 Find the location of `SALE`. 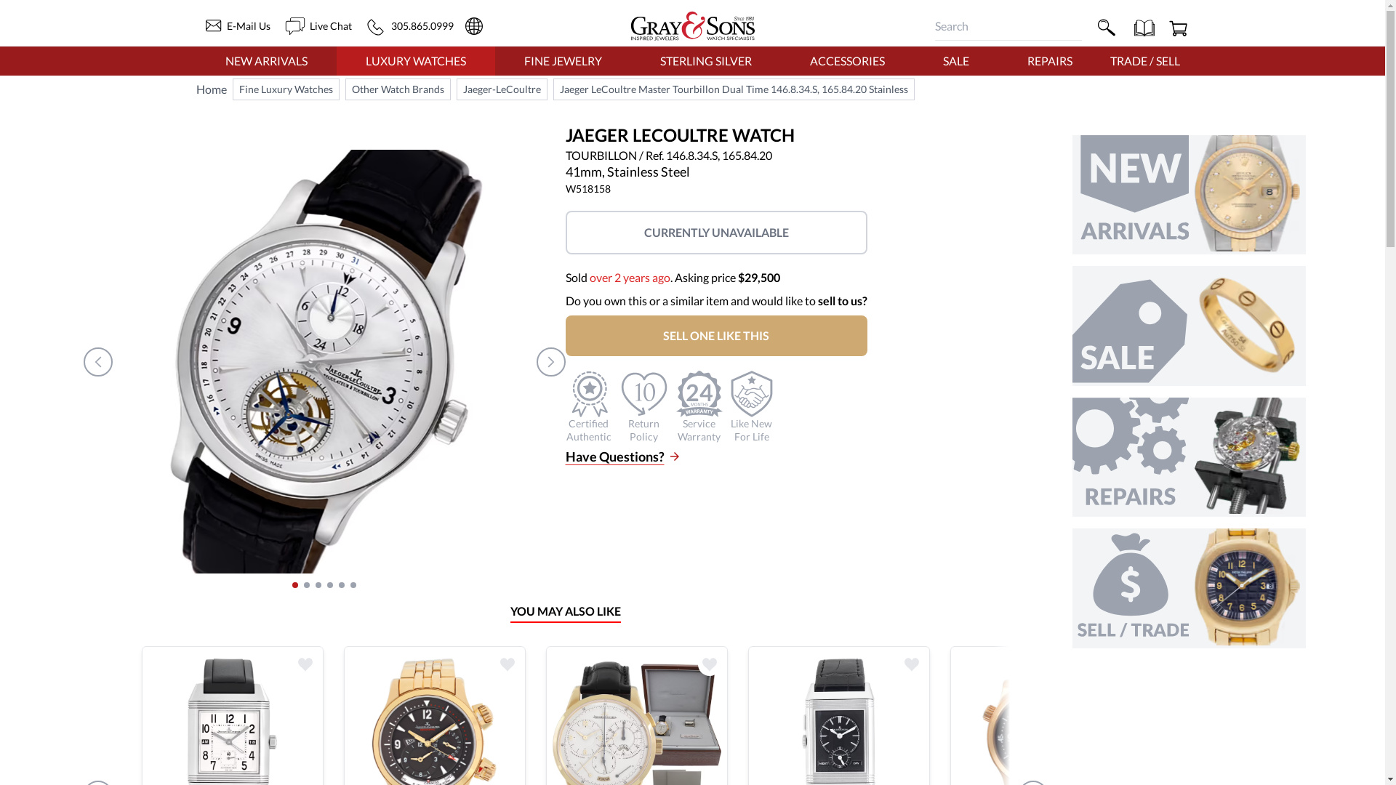

SALE is located at coordinates (955, 60).